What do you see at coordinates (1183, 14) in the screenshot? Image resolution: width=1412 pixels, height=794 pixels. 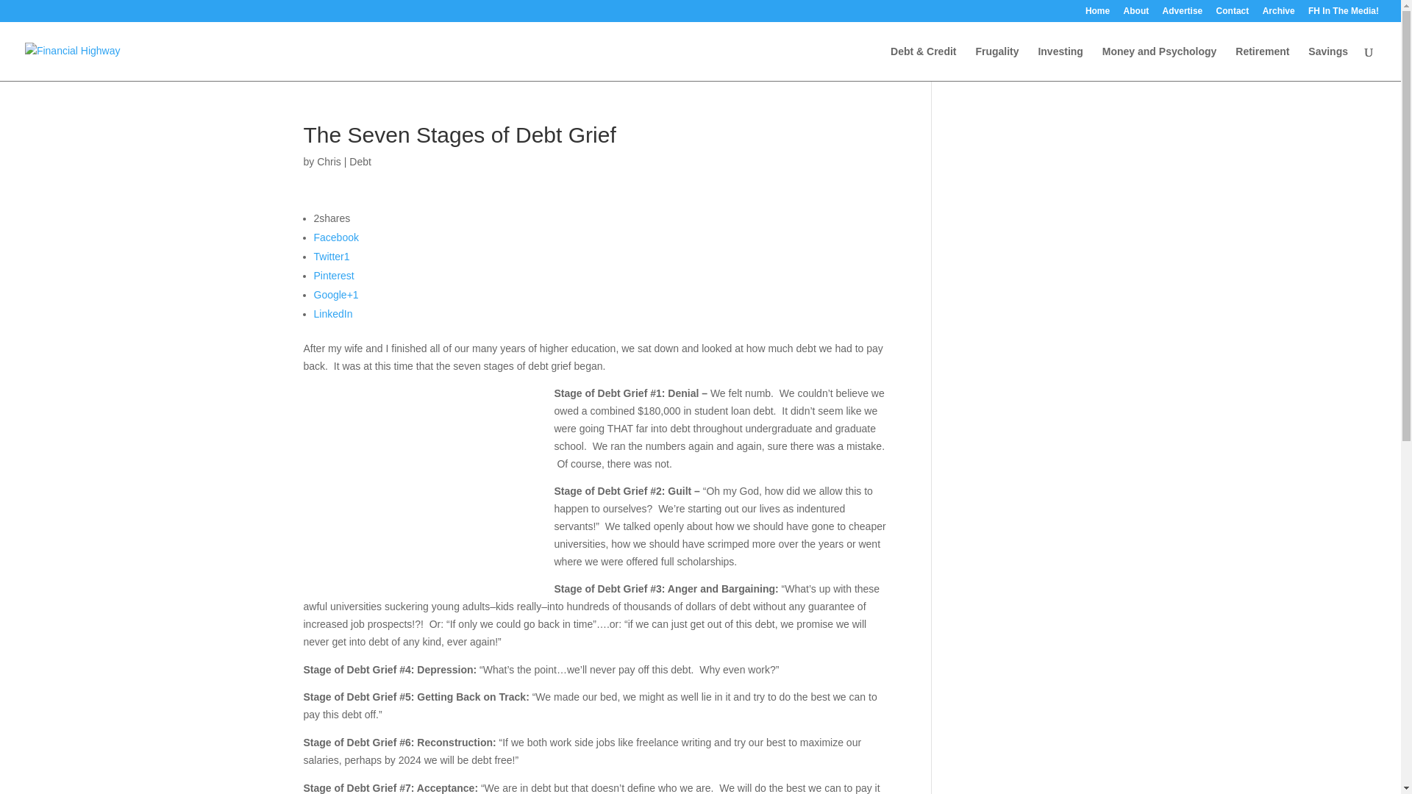 I see `Advertise` at bounding box center [1183, 14].